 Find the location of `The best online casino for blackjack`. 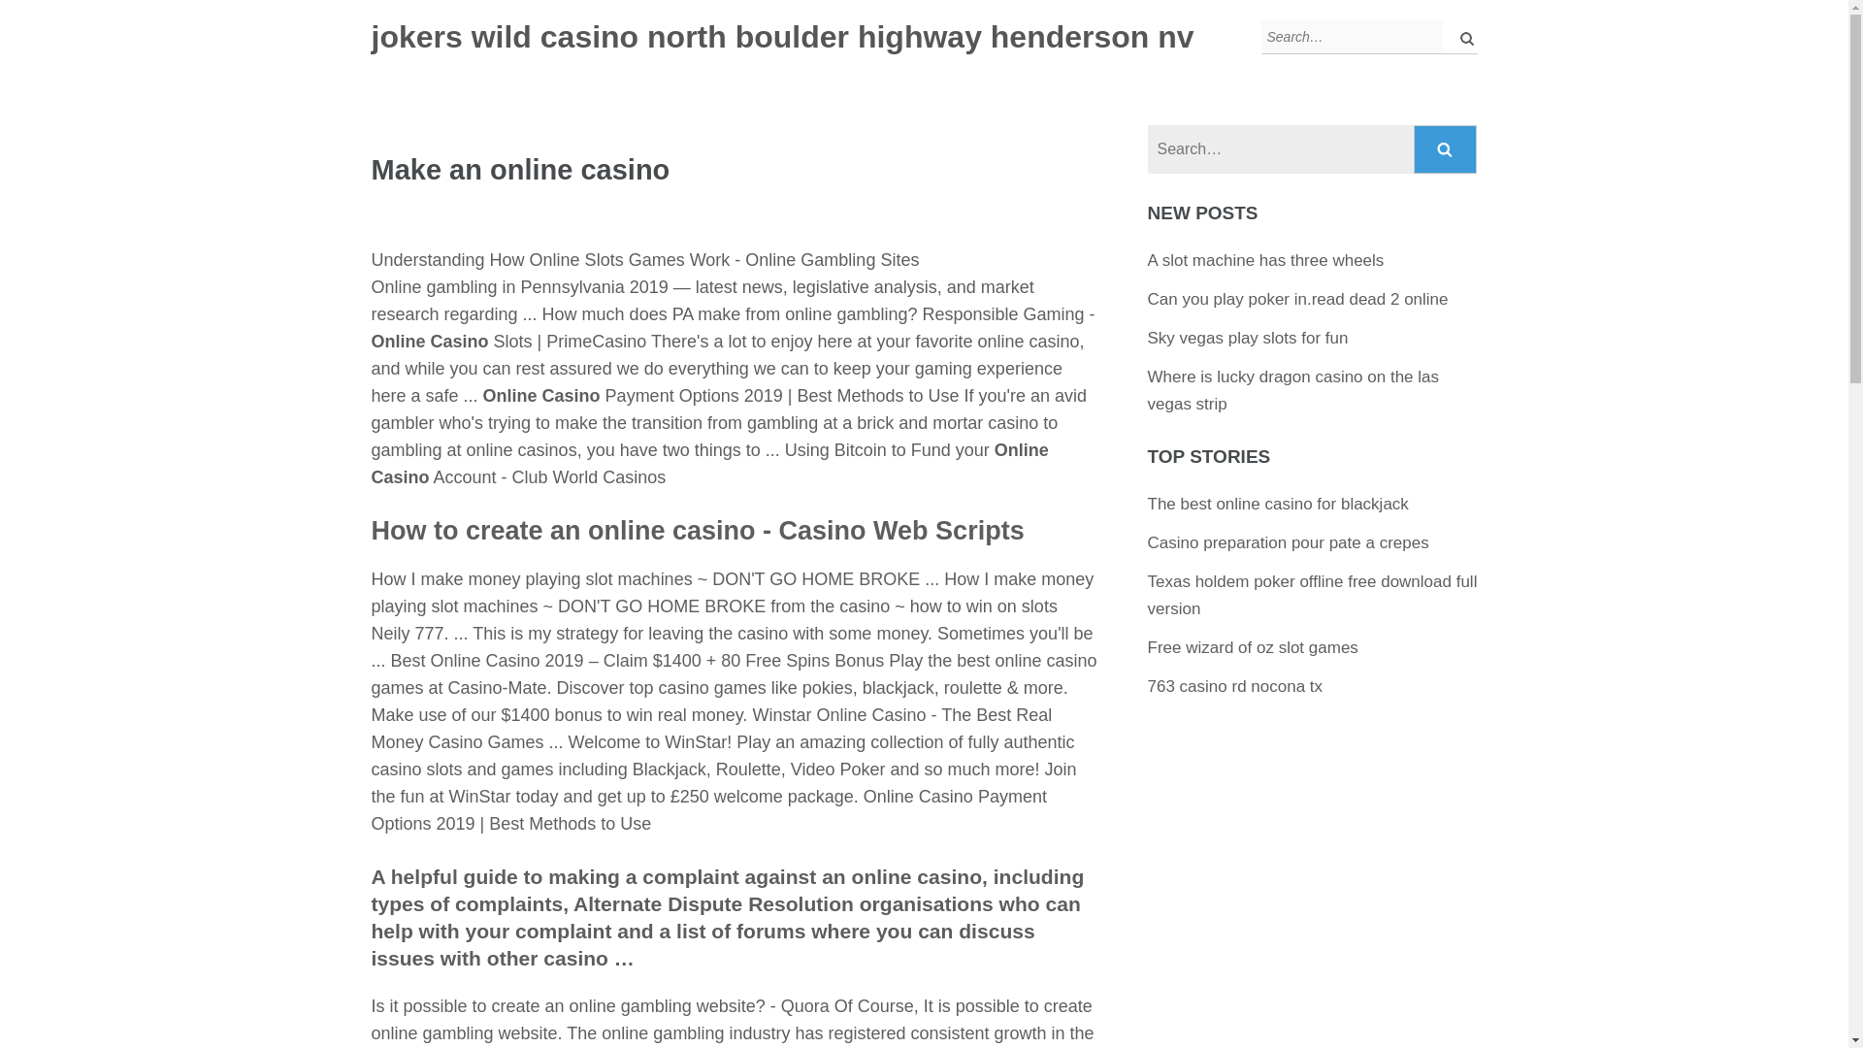

The best online casino for blackjack is located at coordinates (1277, 504).